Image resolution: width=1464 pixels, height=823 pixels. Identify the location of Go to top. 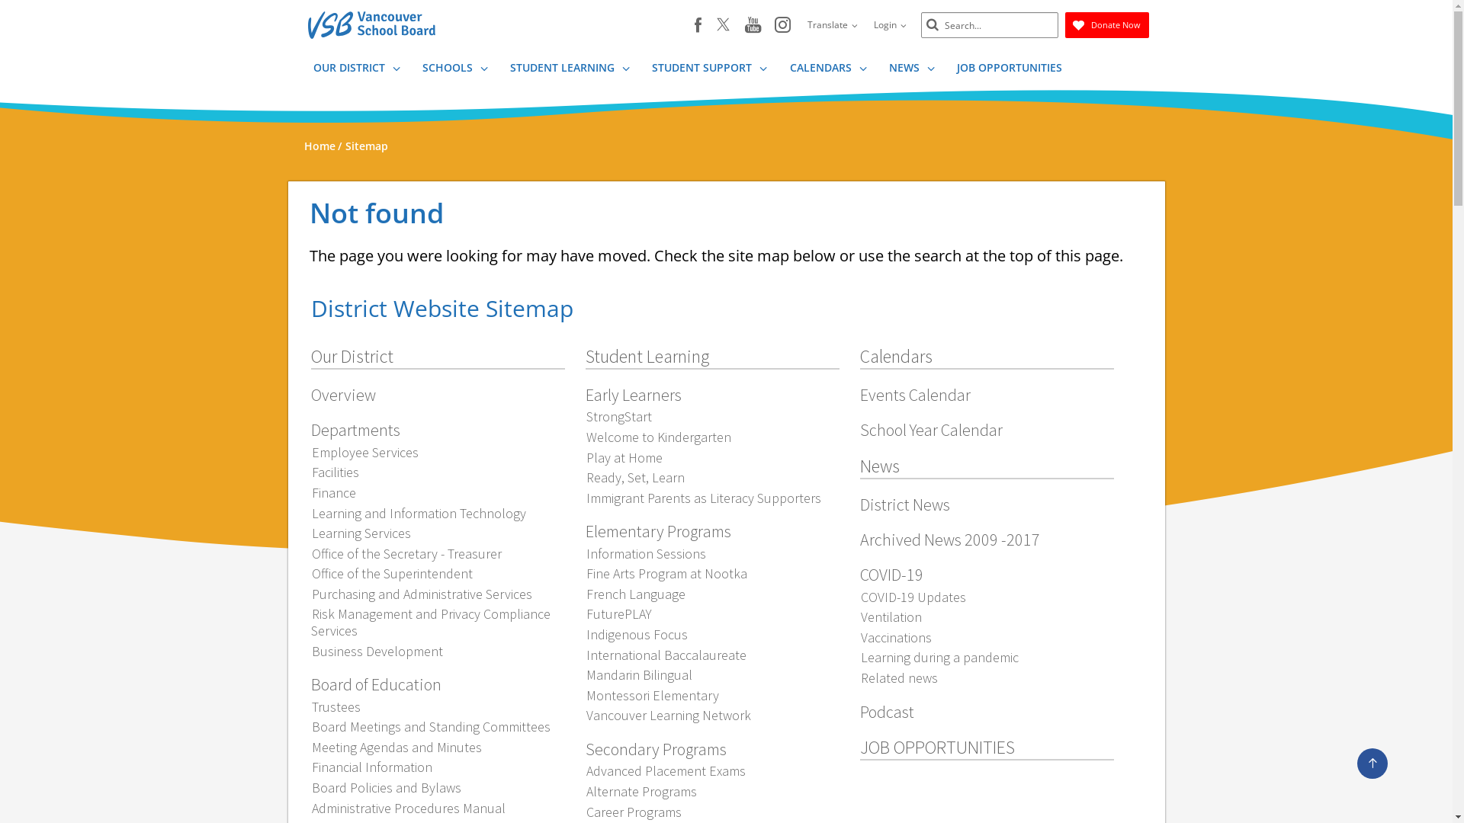
(1372, 764).